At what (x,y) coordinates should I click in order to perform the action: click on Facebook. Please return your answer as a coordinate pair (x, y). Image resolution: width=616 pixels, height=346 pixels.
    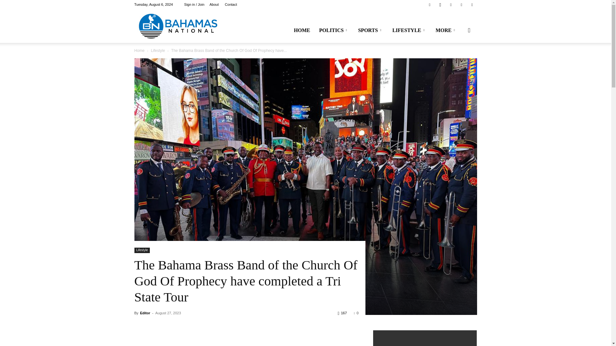
    Looking at the image, I should click on (429, 4).